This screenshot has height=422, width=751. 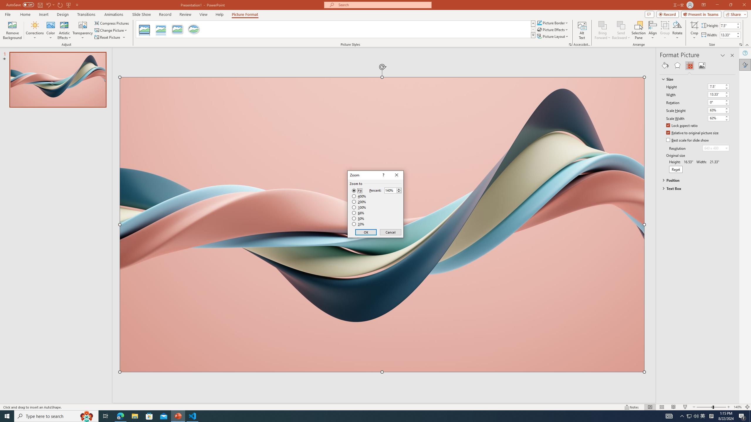 I want to click on Transparency, so click(x=83, y=30).